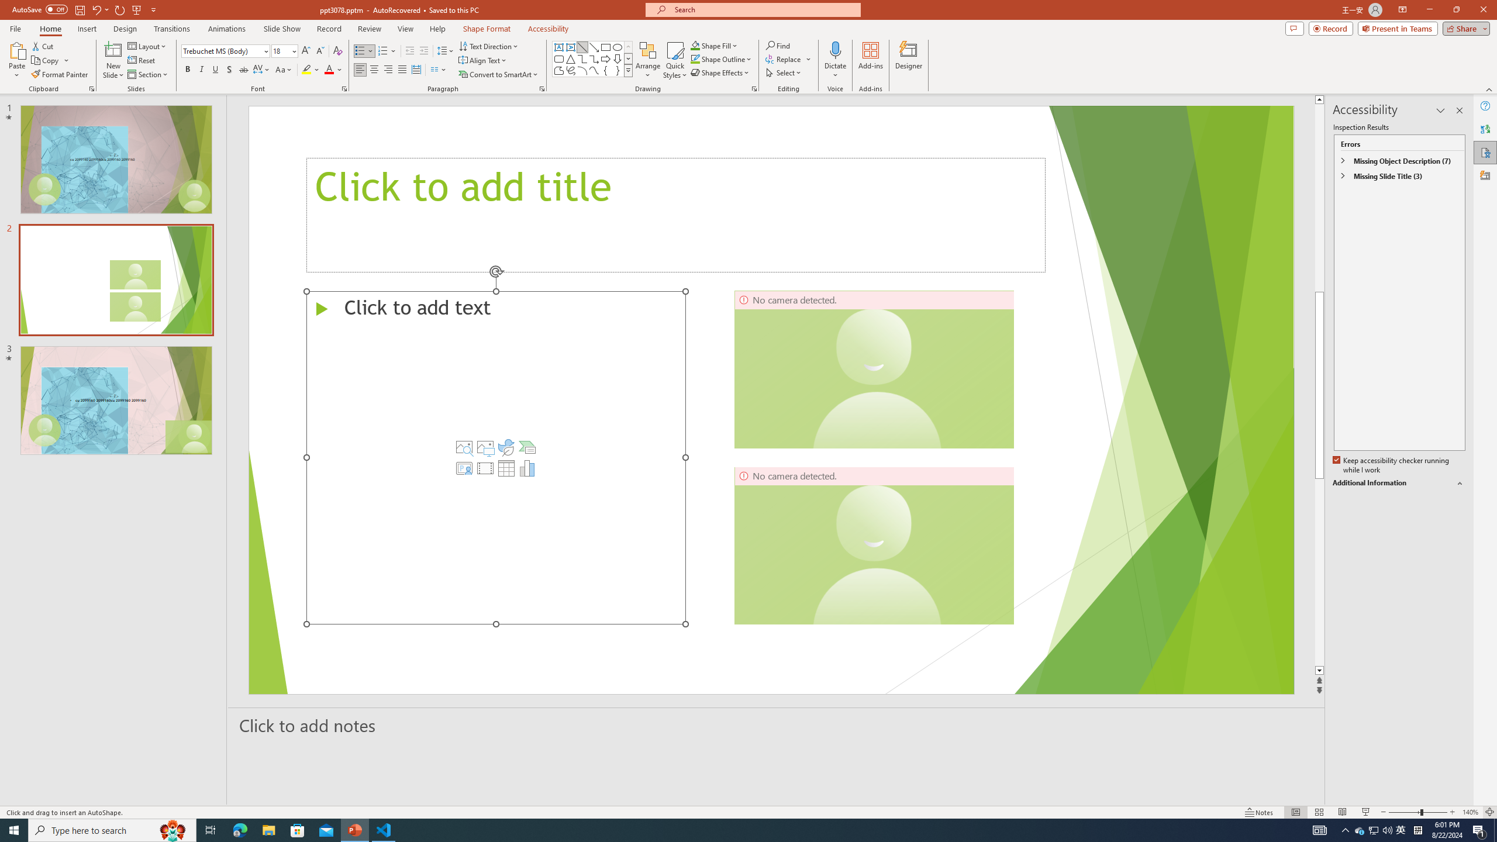 The height and width of the screenshot is (842, 1497). I want to click on Layout, so click(148, 46).